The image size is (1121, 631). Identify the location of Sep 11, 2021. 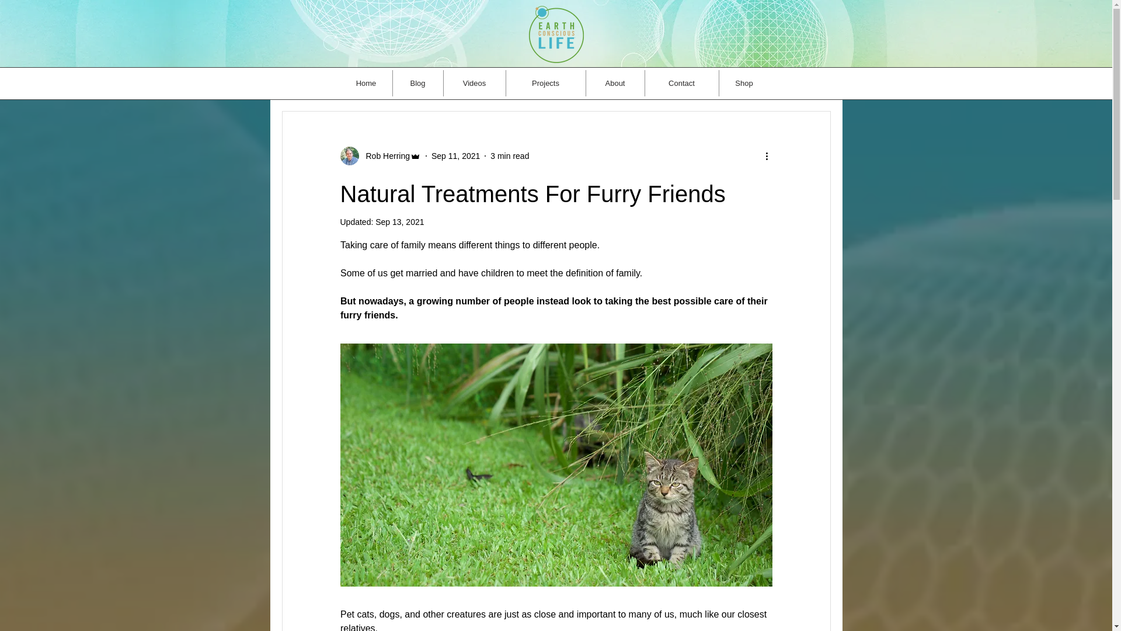
(455, 155).